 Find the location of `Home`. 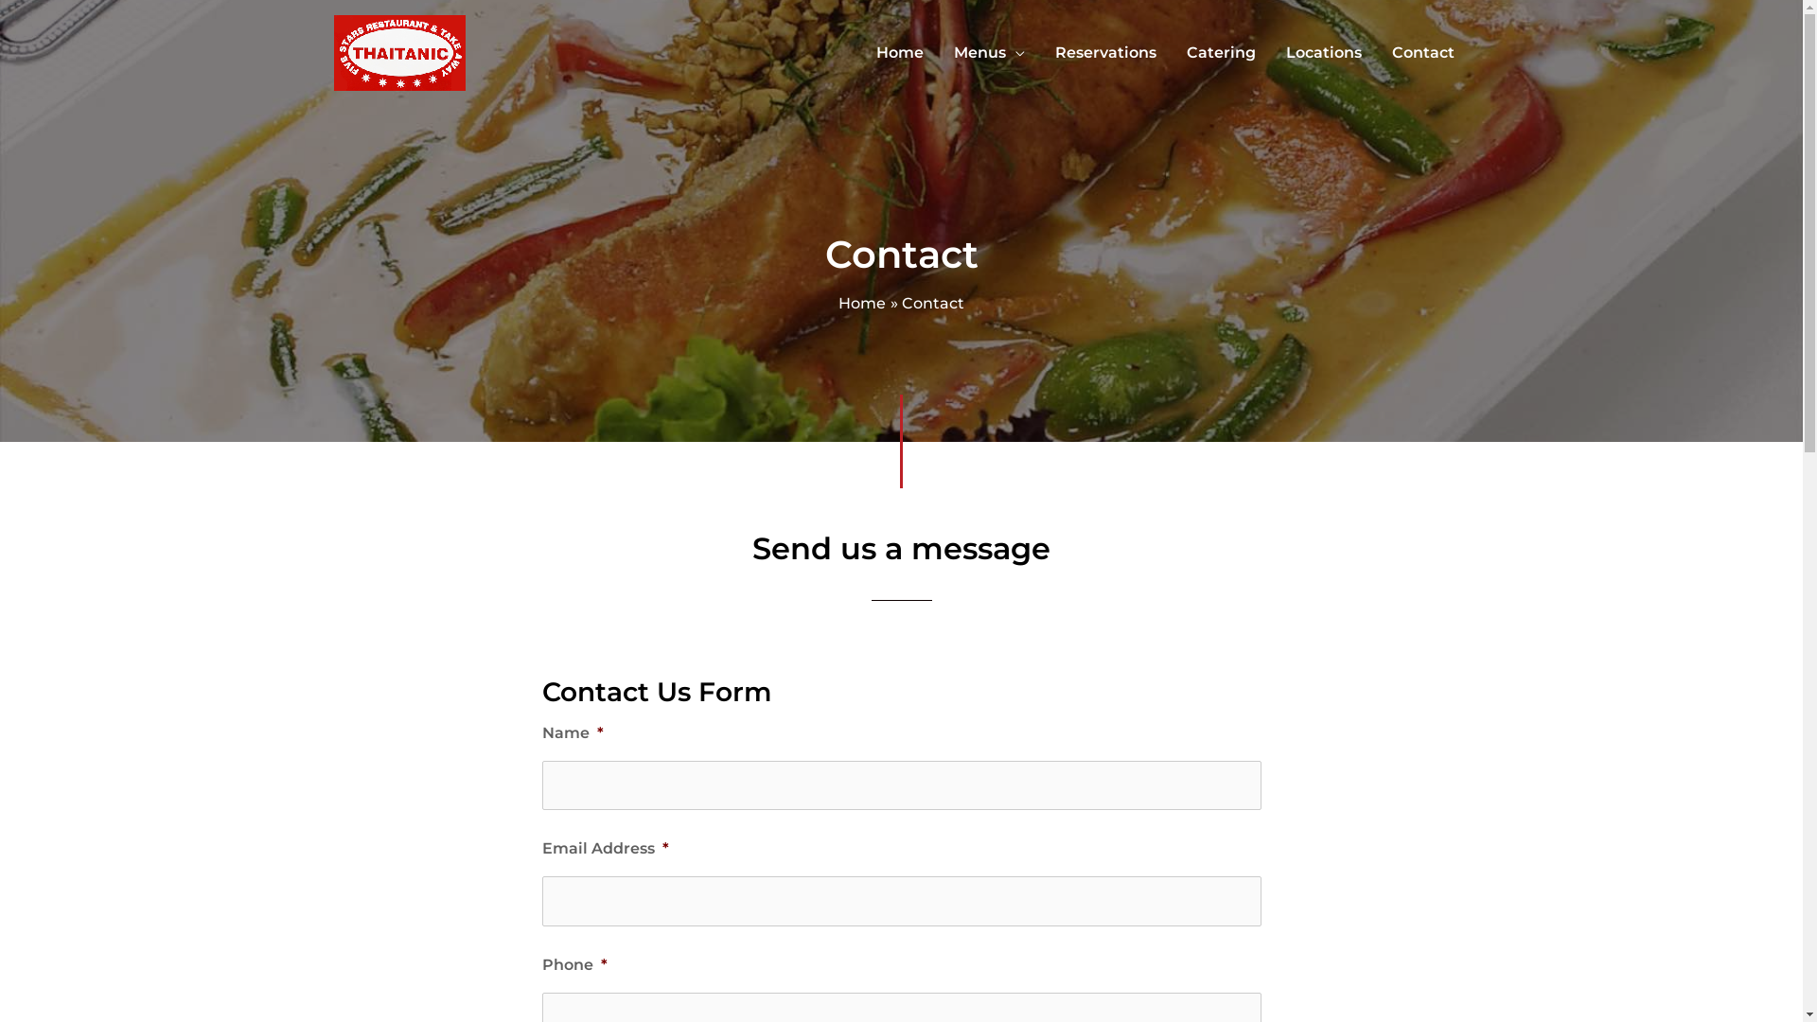

Home is located at coordinates (862, 303).